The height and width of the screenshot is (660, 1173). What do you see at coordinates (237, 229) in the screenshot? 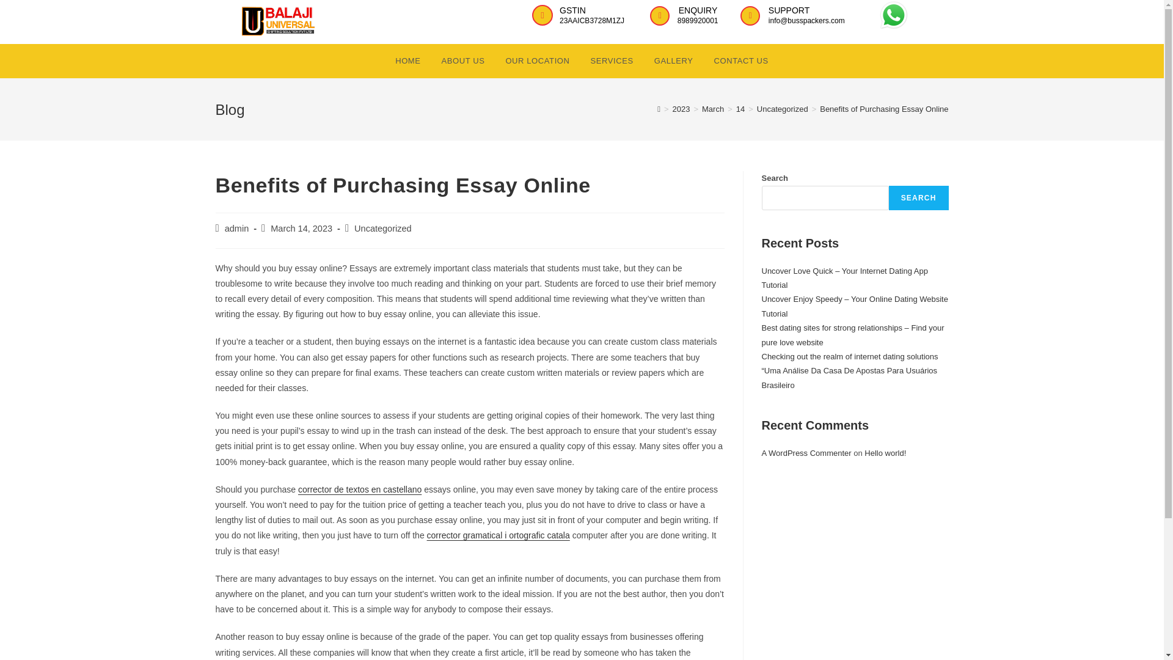
I see `admin` at bounding box center [237, 229].